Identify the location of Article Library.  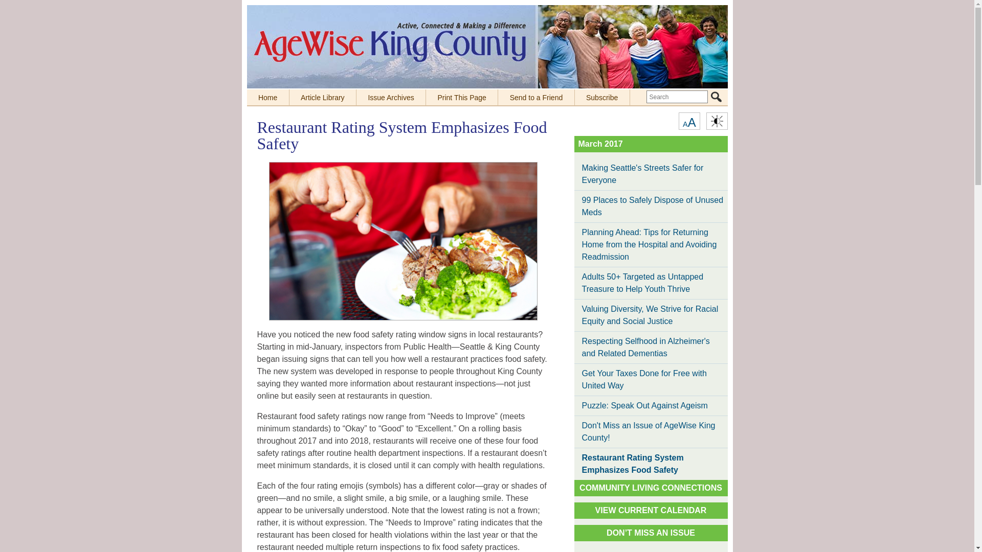
(323, 97).